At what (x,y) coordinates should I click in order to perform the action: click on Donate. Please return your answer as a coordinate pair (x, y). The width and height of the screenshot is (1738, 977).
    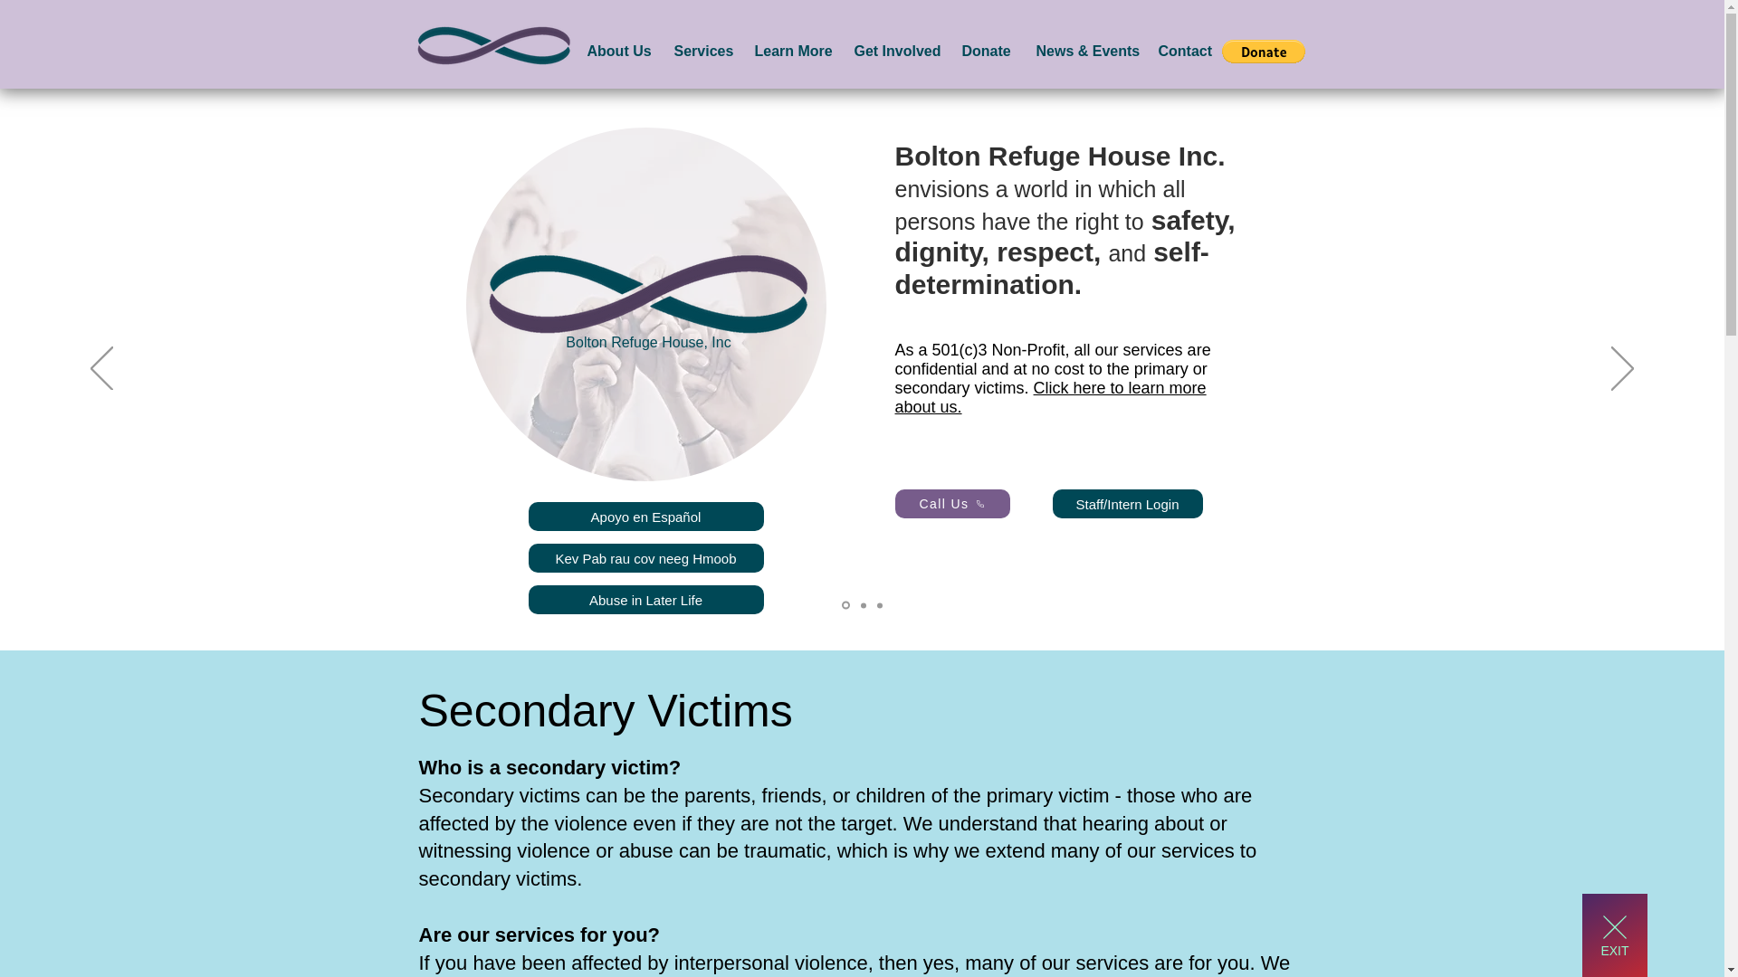
    Looking at the image, I should click on (986, 52).